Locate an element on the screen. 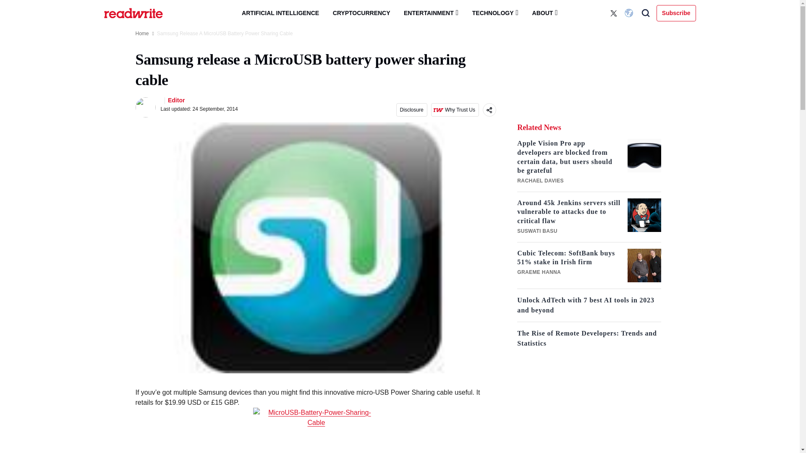  ARTIFICIAL INTELLIGENCE is located at coordinates (280, 13).